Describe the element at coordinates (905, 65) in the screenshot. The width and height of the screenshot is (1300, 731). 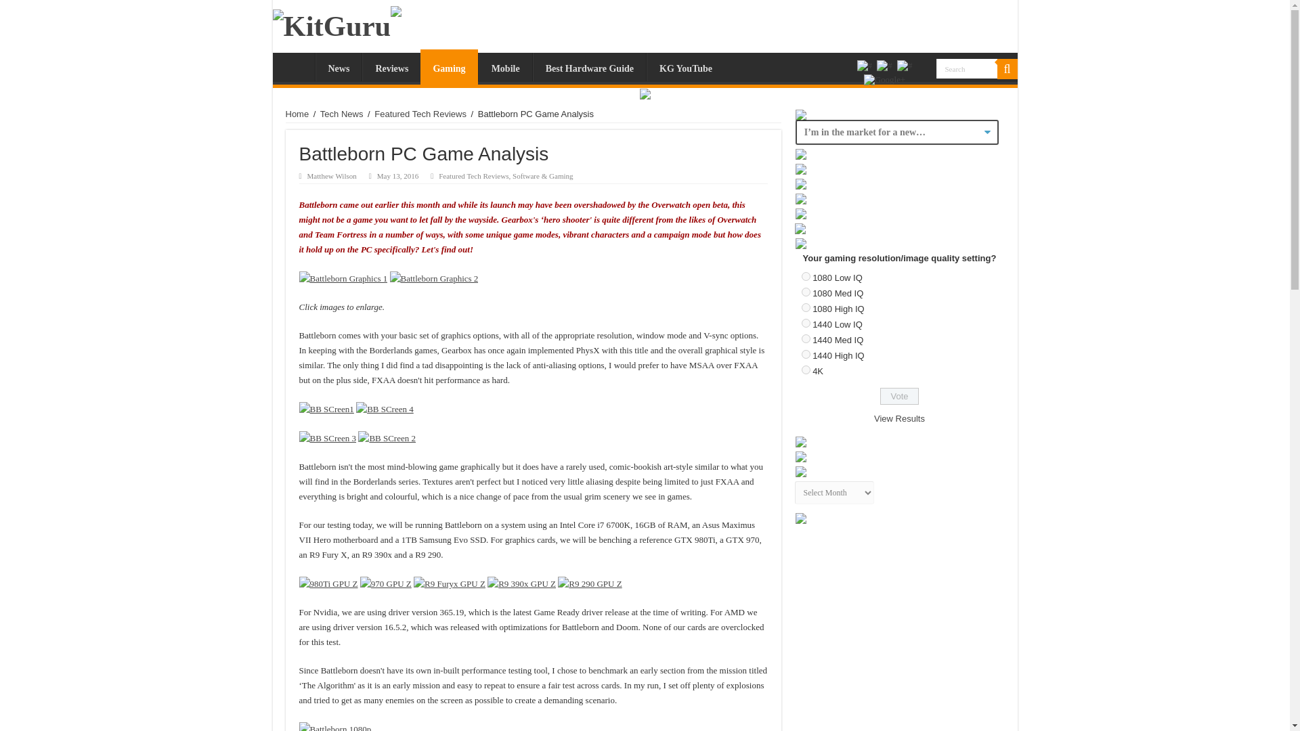
I see `Youtube` at that location.